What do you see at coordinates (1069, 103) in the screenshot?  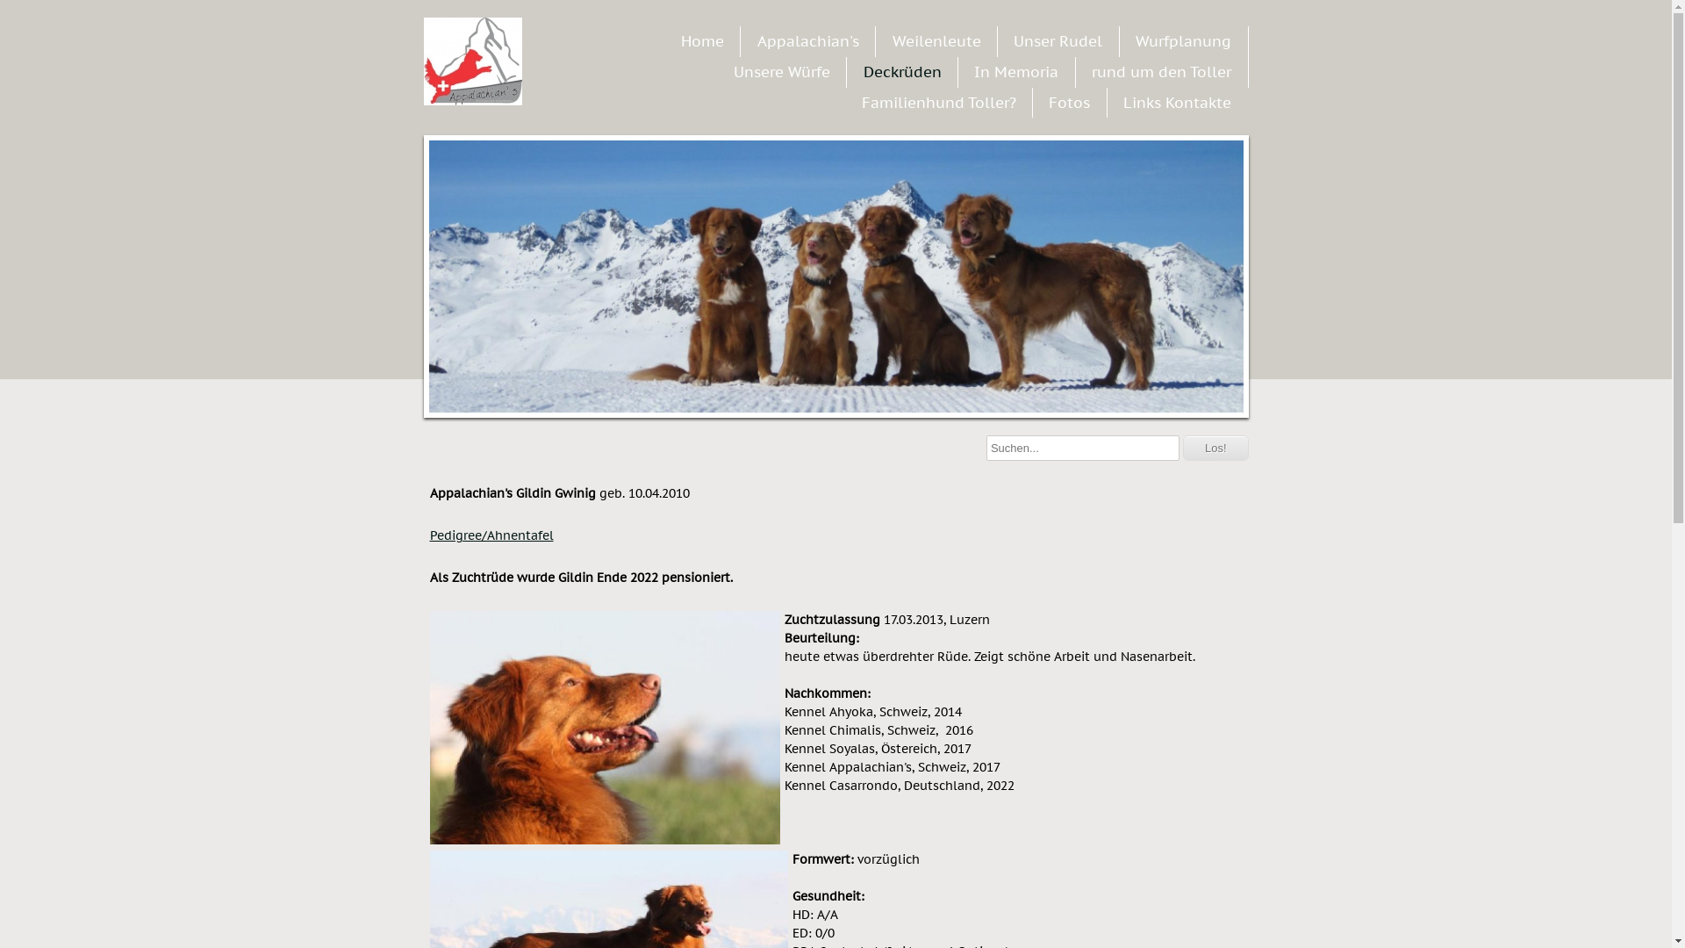 I see `Fotos` at bounding box center [1069, 103].